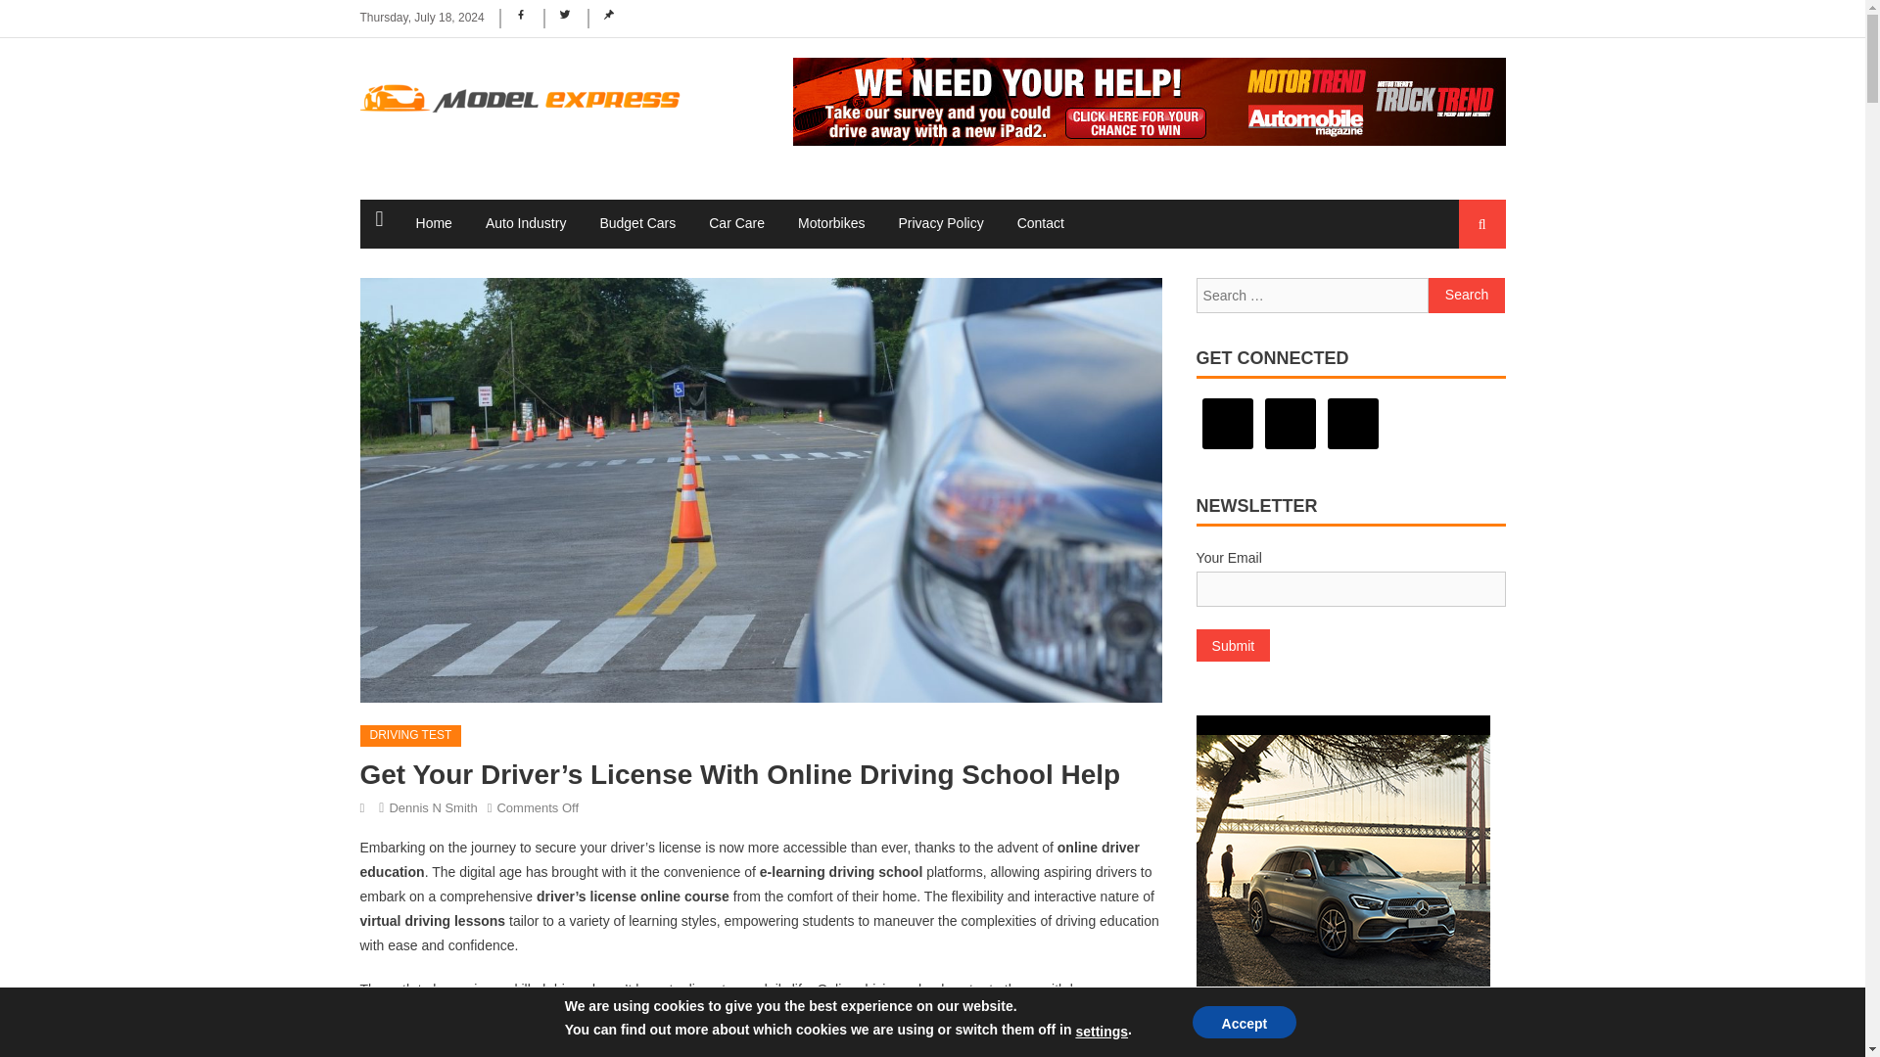 The width and height of the screenshot is (1880, 1057). What do you see at coordinates (433, 806) in the screenshot?
I see `Dennis N Smith` at bounding box center [433, 806].